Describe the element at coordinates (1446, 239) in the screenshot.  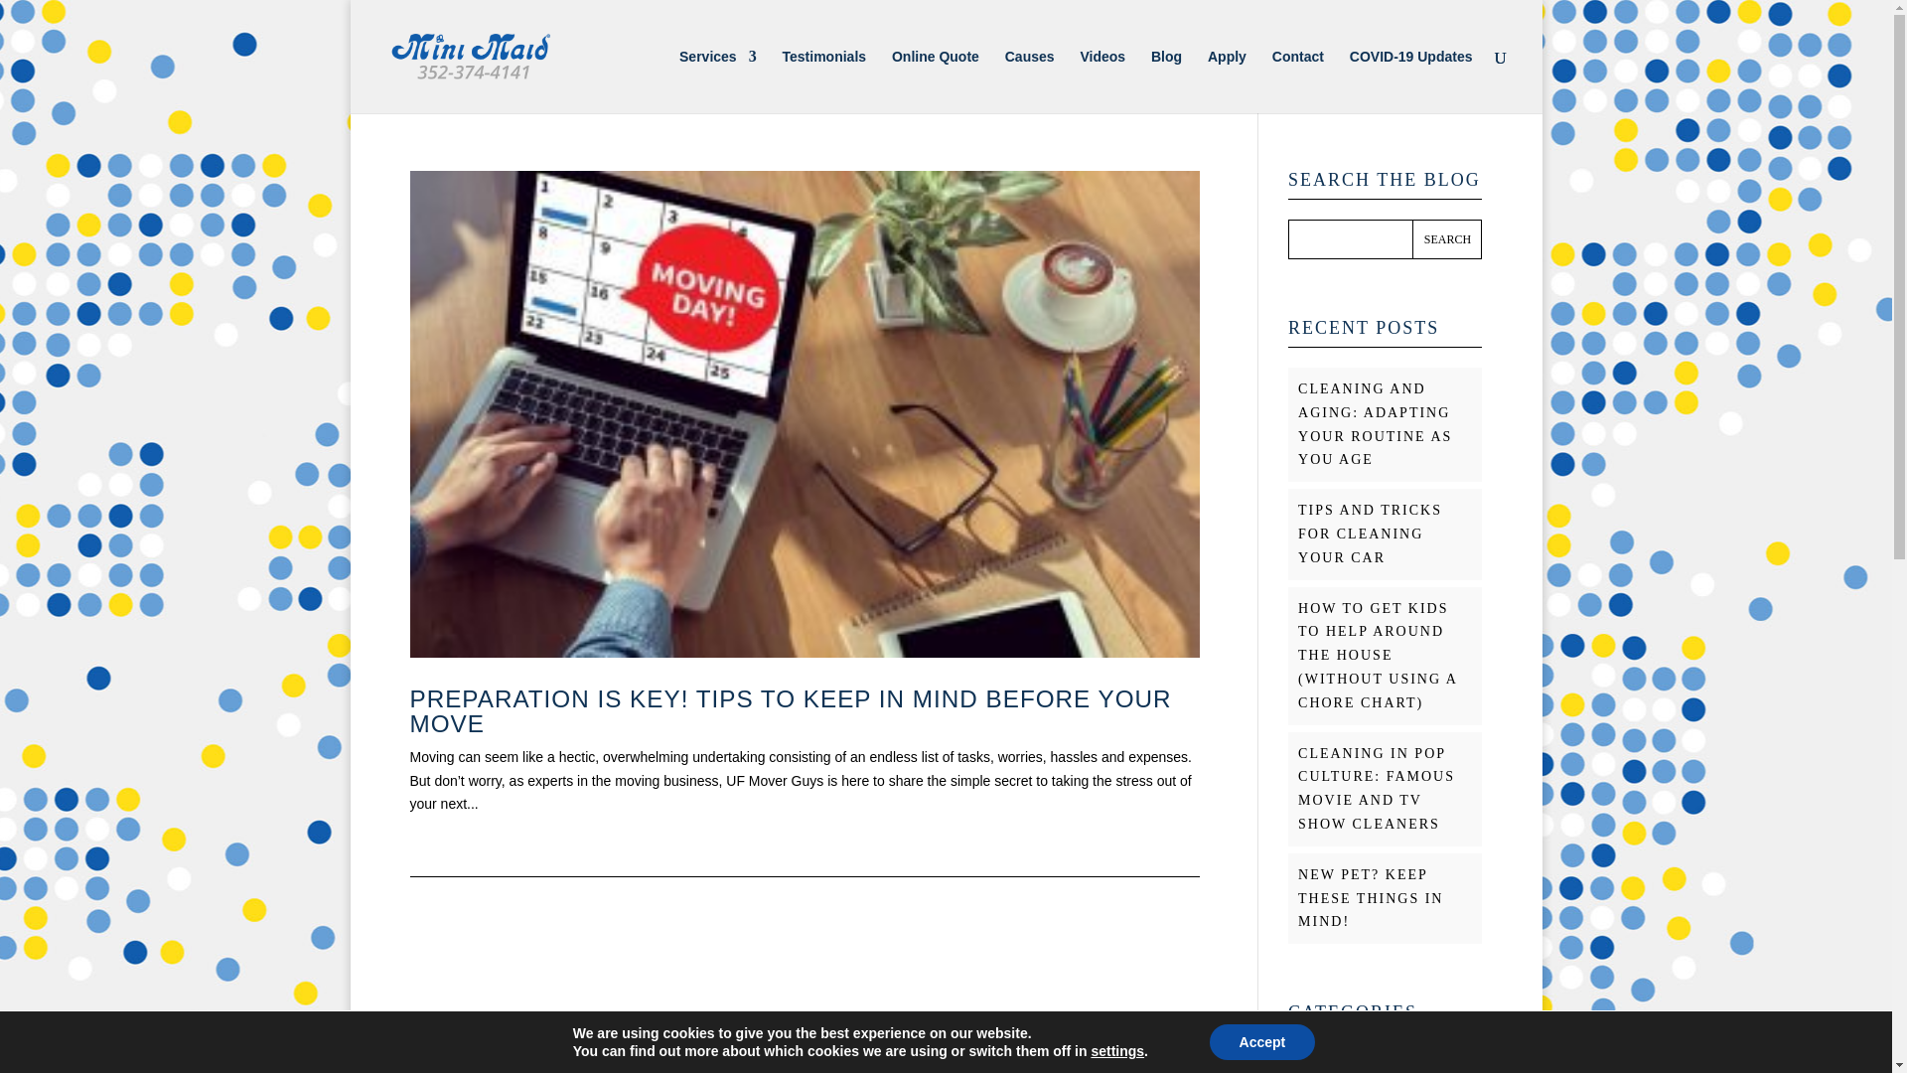
I see `Search` at that location.